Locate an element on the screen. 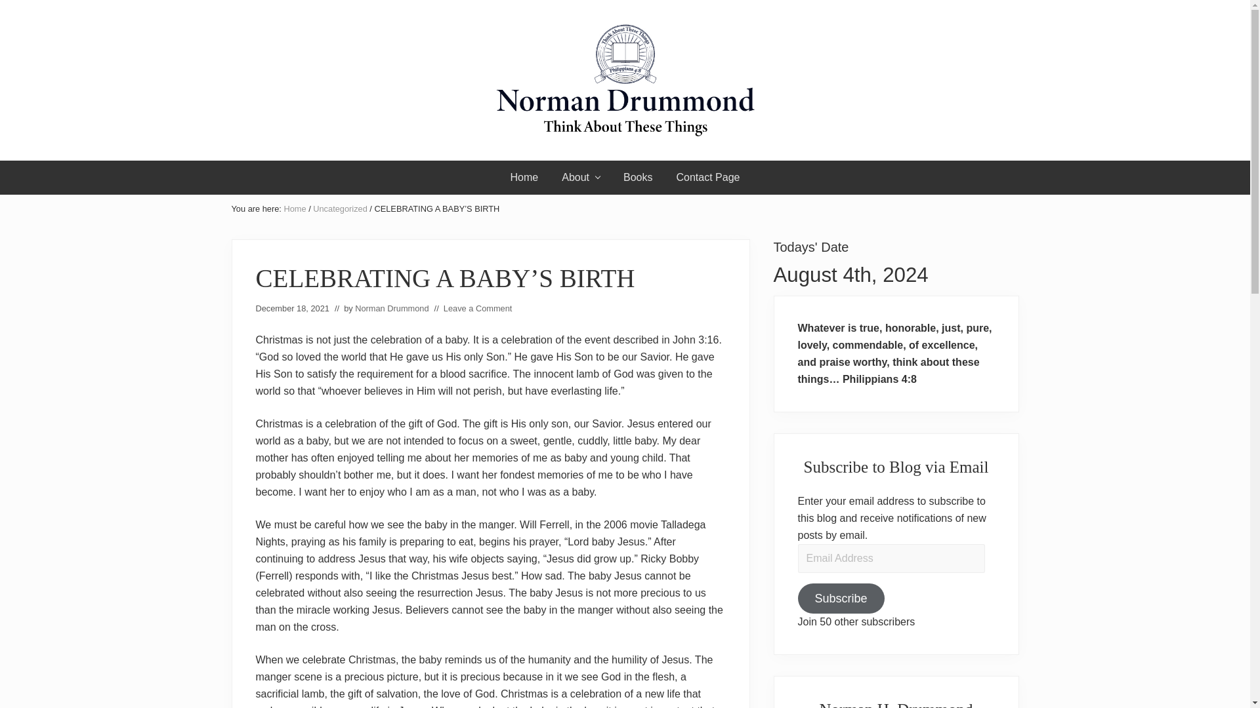 Image resolution: width=1260 pixels, height=708 pixels. Subscribe is located at coordinates (841, 598).